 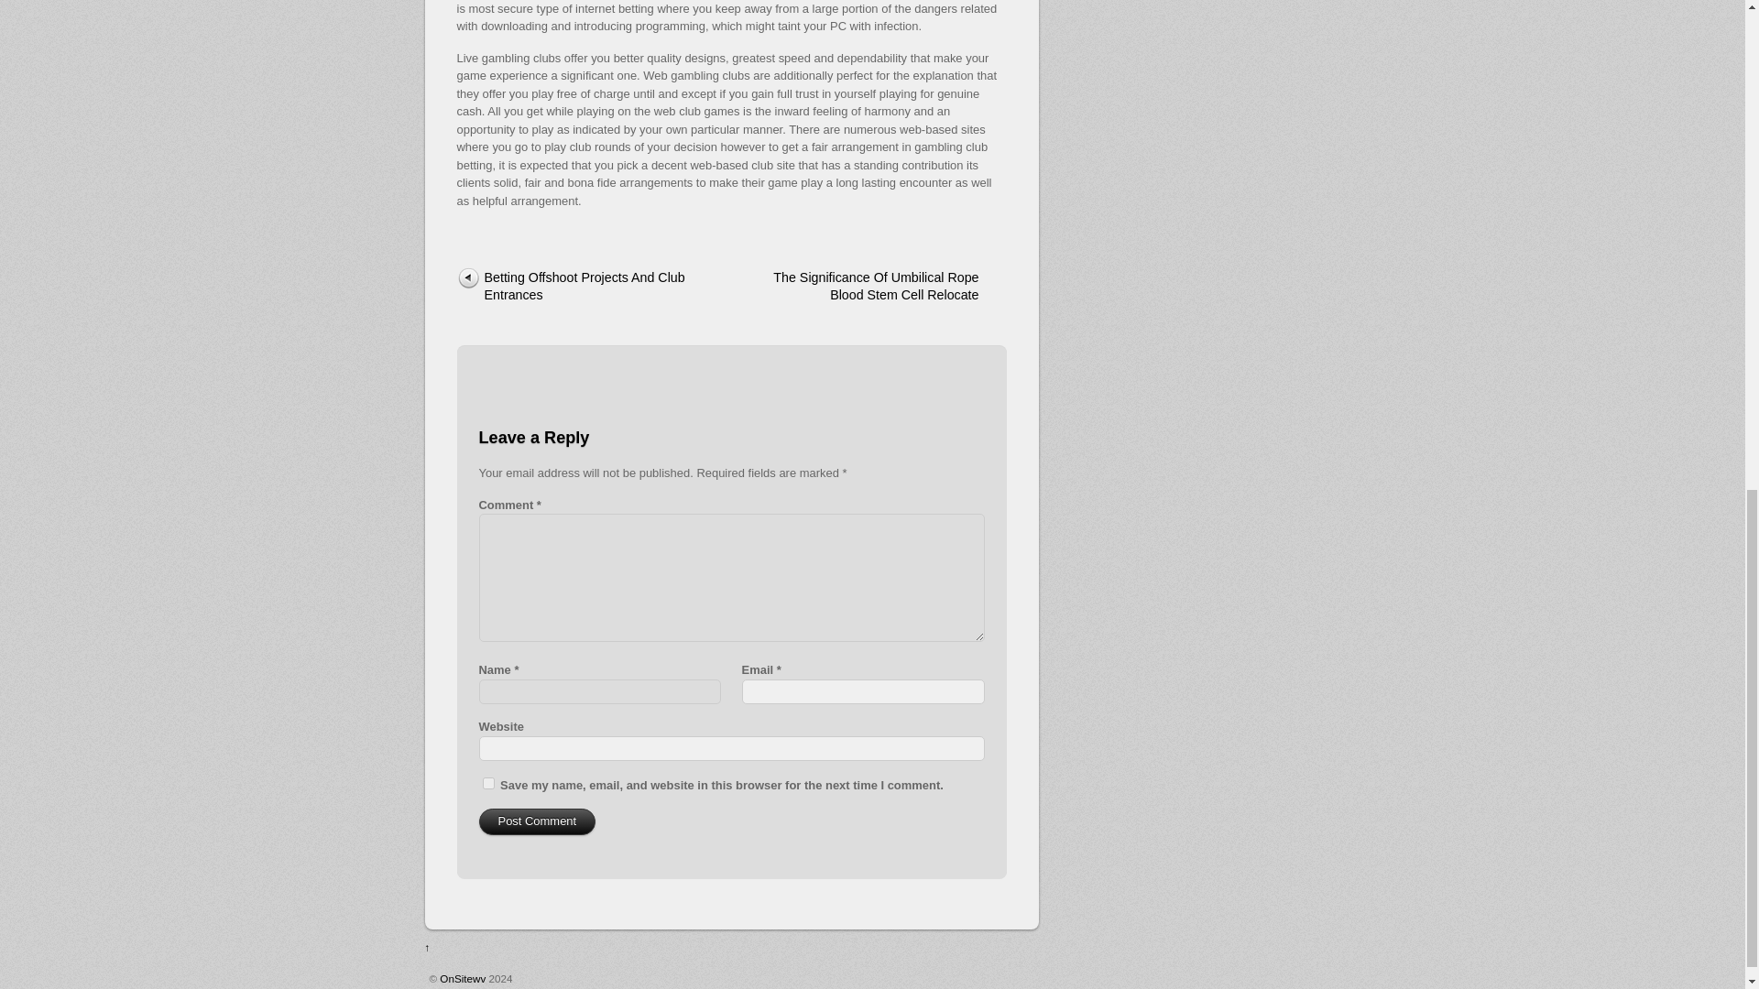 I want to click on OnSitewv, so click(x=462, y=978).